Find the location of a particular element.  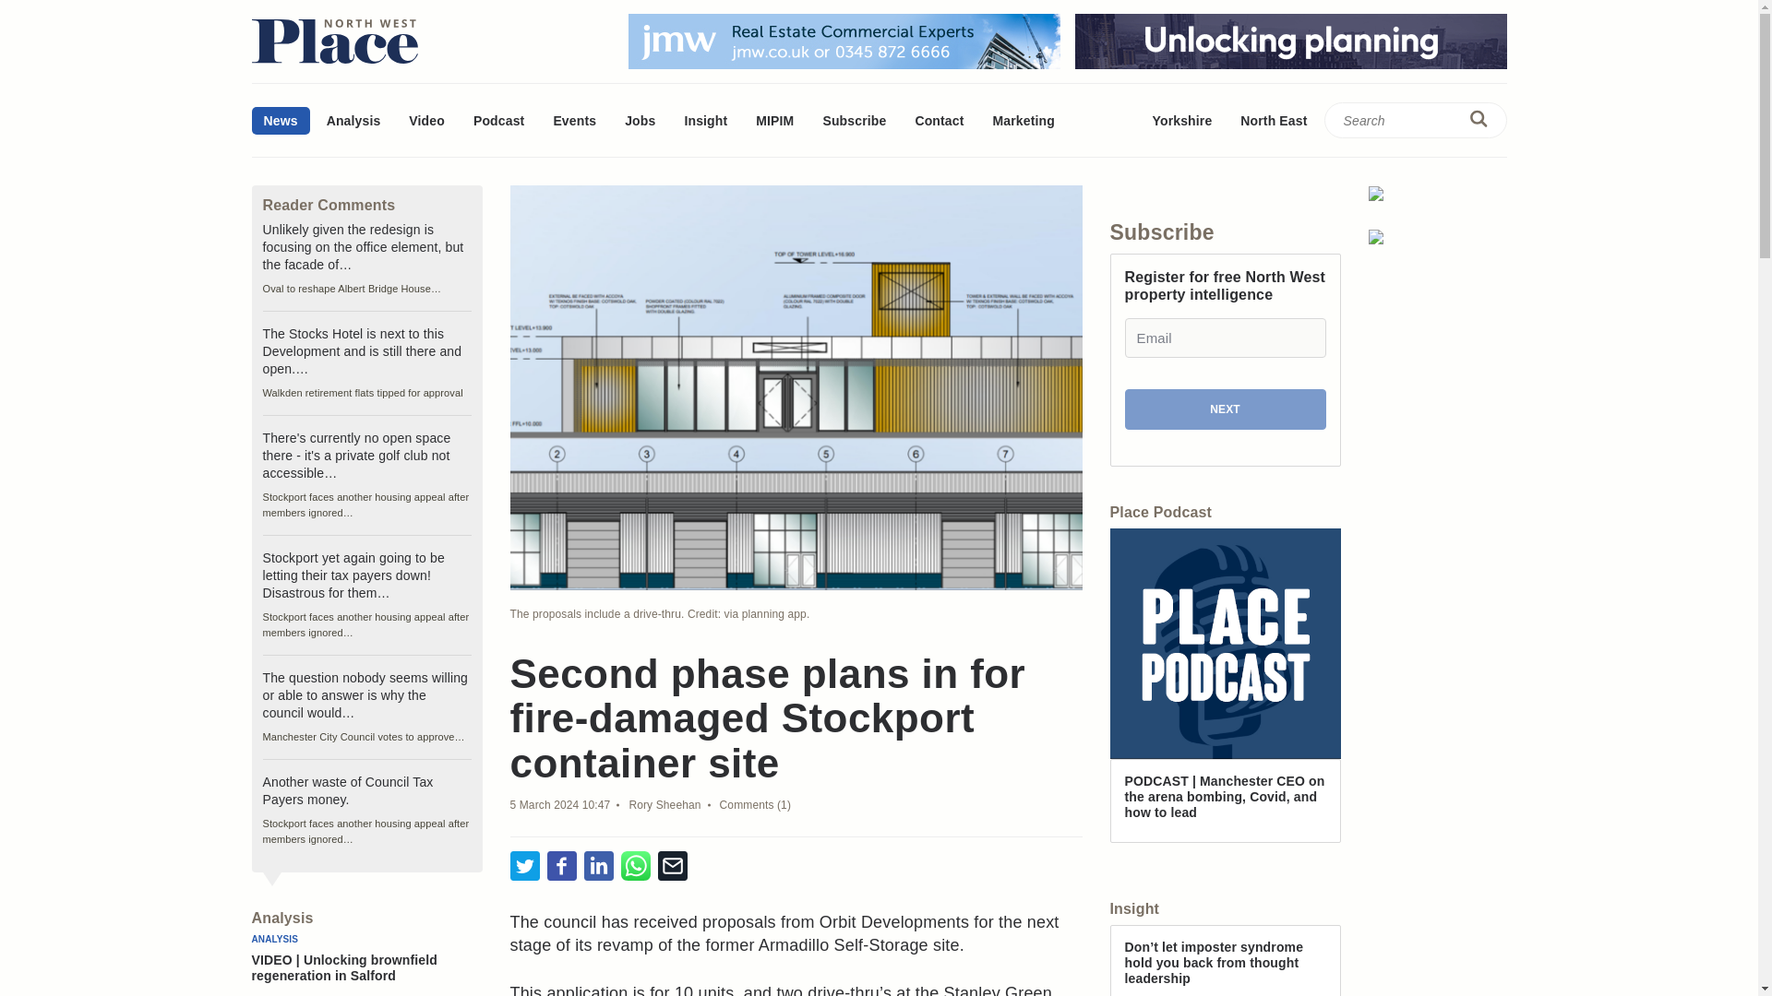

MIPIM is located at coordinates (775, 120).